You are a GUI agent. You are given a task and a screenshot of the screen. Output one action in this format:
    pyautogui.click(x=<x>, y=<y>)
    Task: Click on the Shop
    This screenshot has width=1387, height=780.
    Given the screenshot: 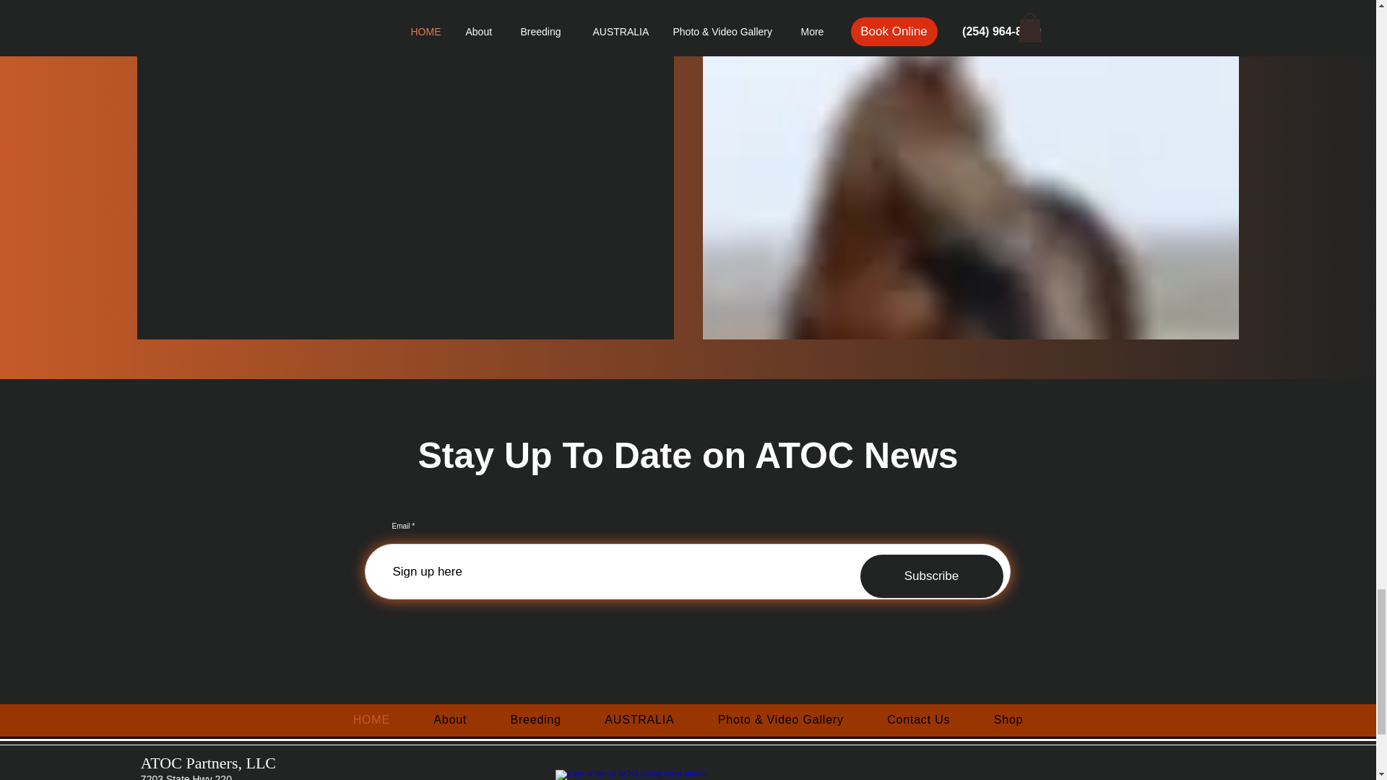 What is the action you would take?
    pyautogui.click(x=1008, y=720)
    